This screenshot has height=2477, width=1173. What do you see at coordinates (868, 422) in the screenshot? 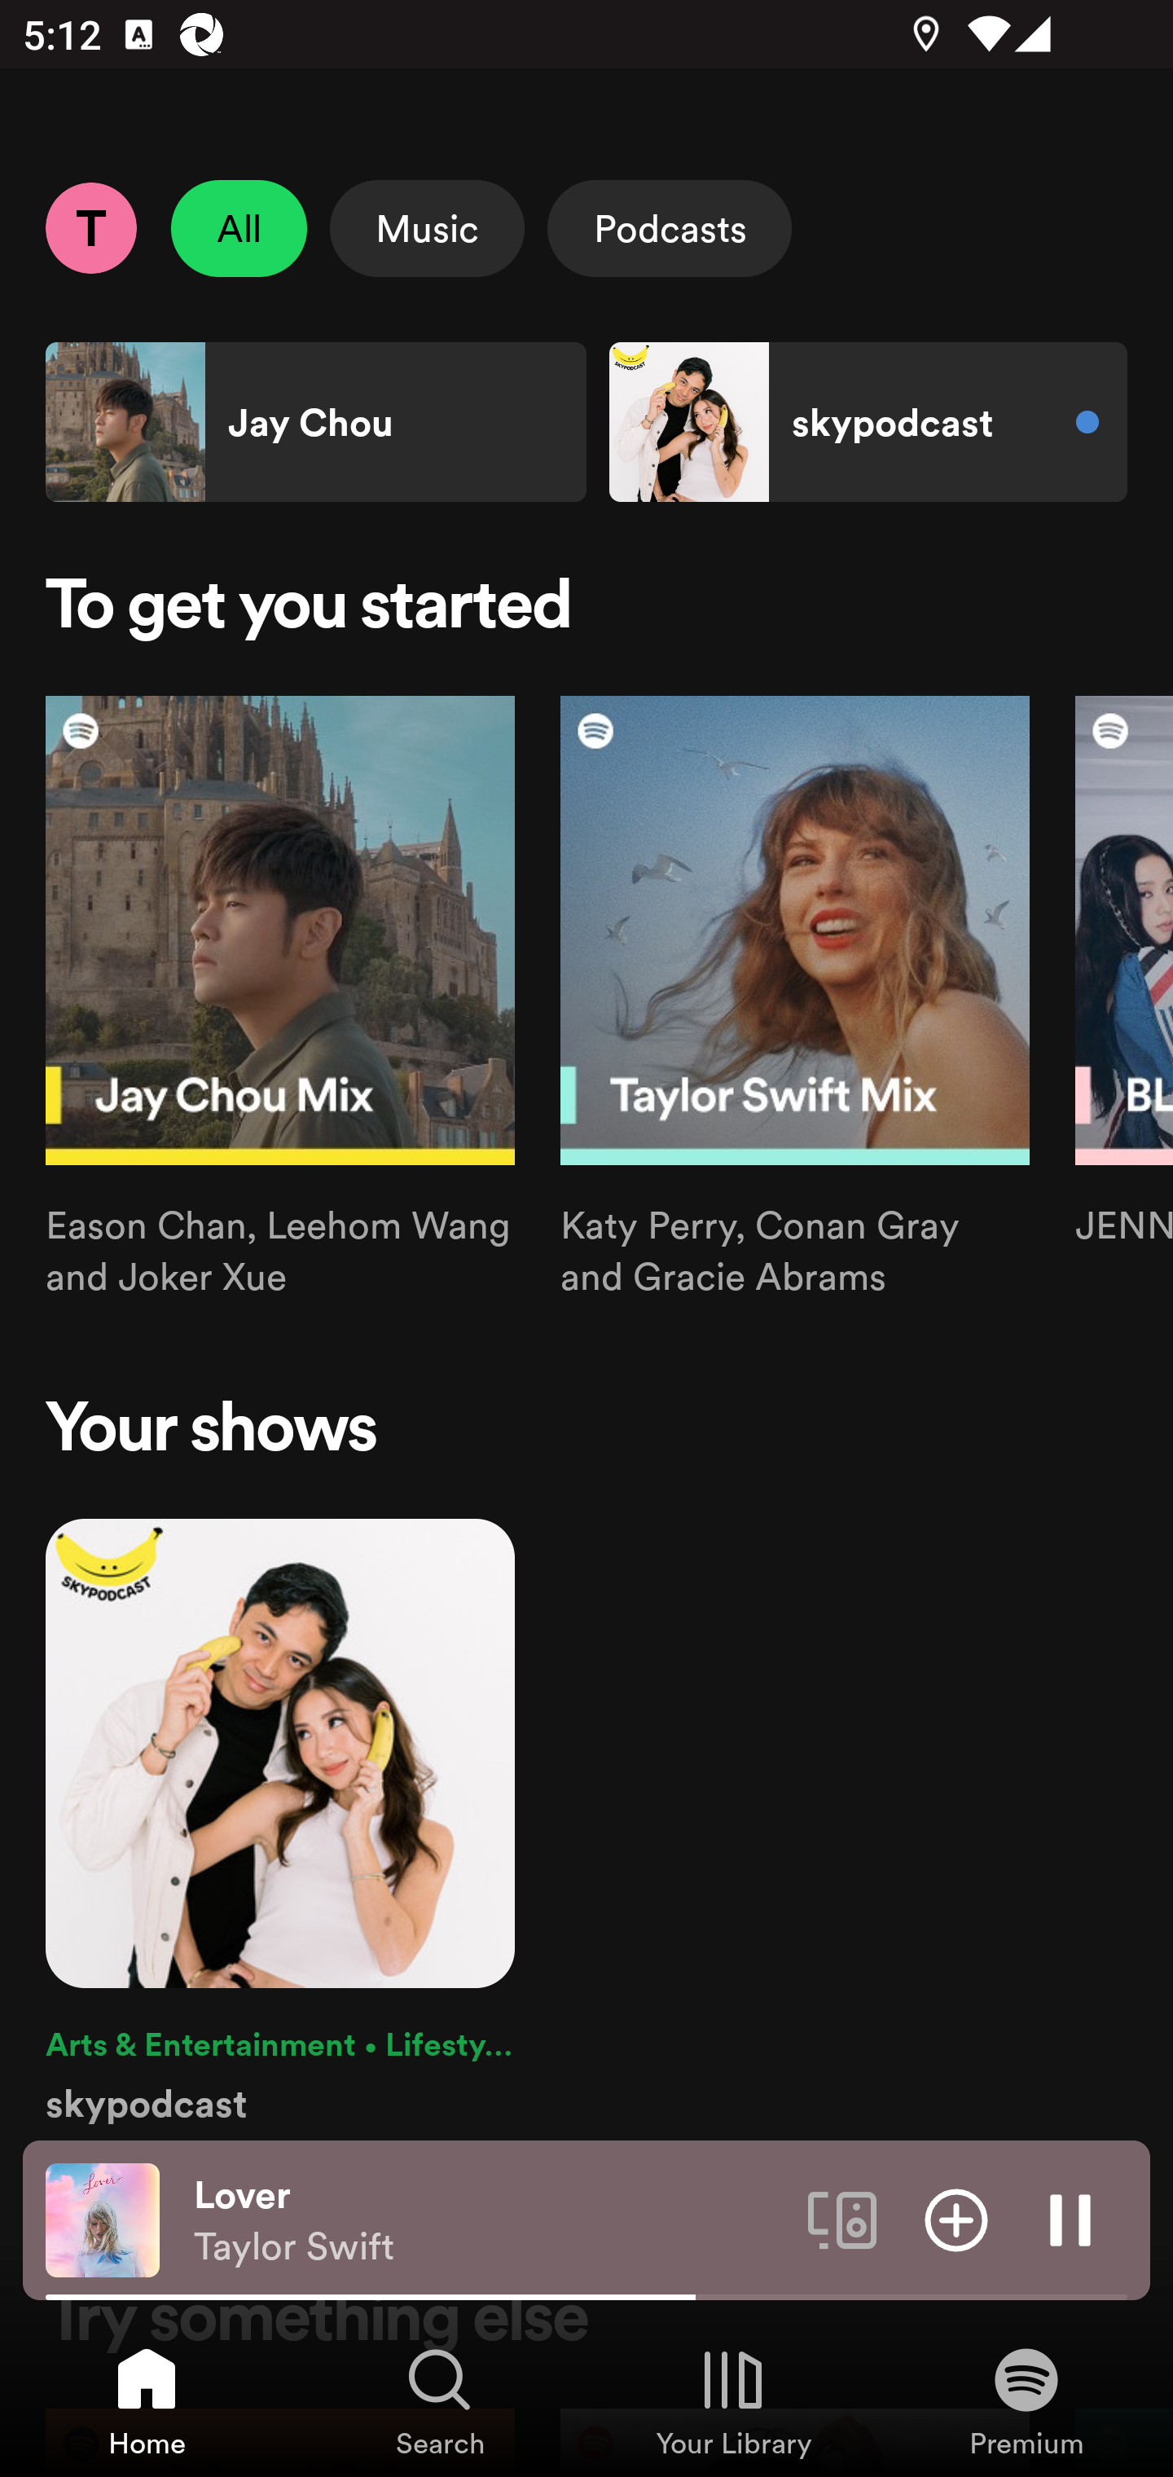
I see `skypodcast Shortcut skypodcast New content` at bounding box center [868, 422].